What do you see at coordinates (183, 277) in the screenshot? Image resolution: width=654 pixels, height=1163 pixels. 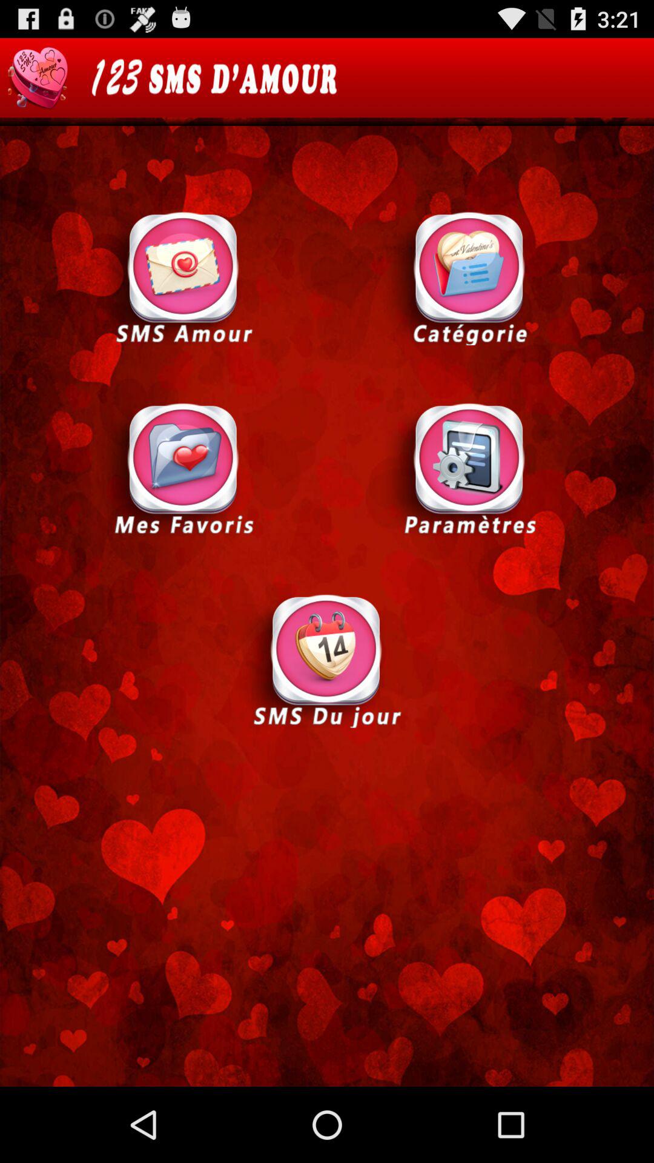 I see `select the sms icon` at bounding box center [183, 277].